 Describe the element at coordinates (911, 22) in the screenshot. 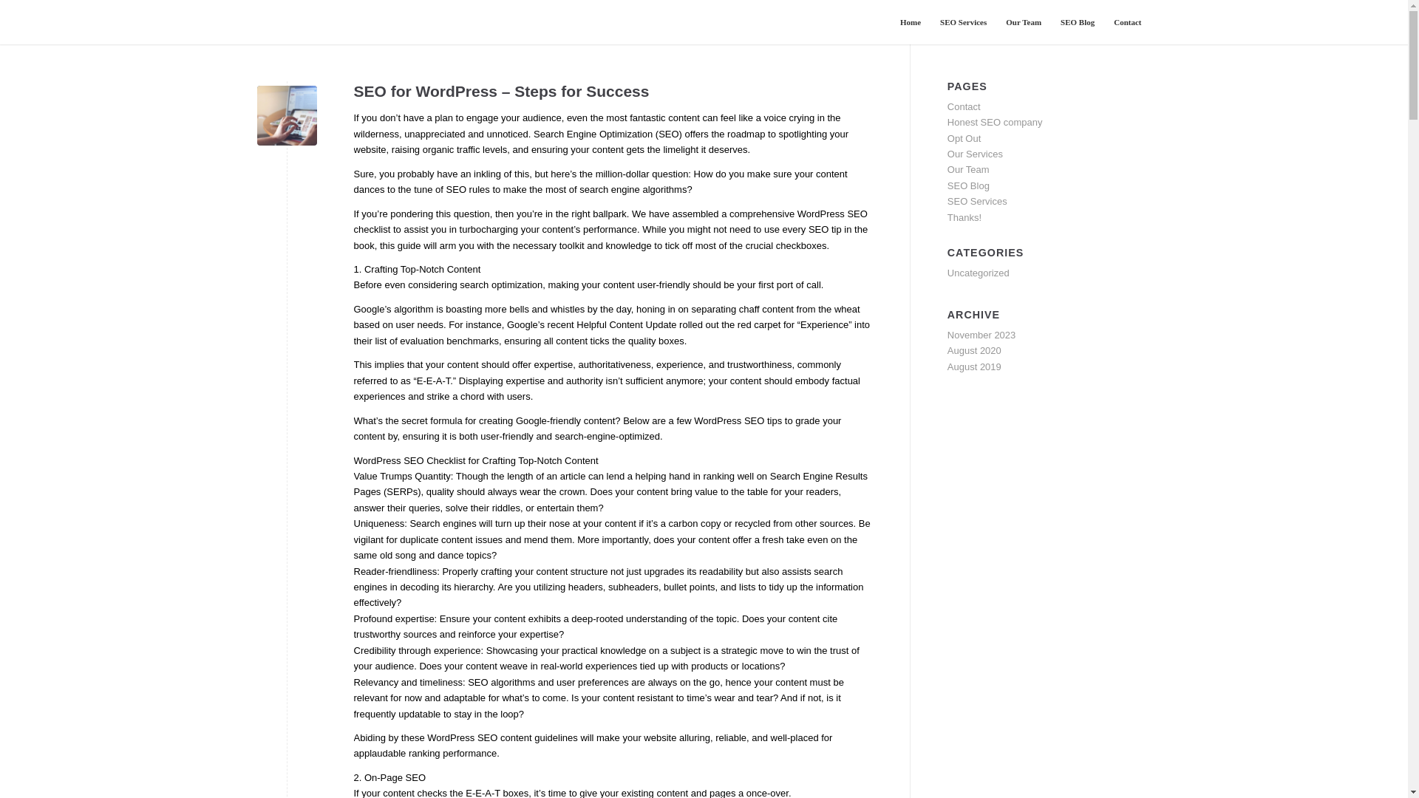

I see `Home` at that location.